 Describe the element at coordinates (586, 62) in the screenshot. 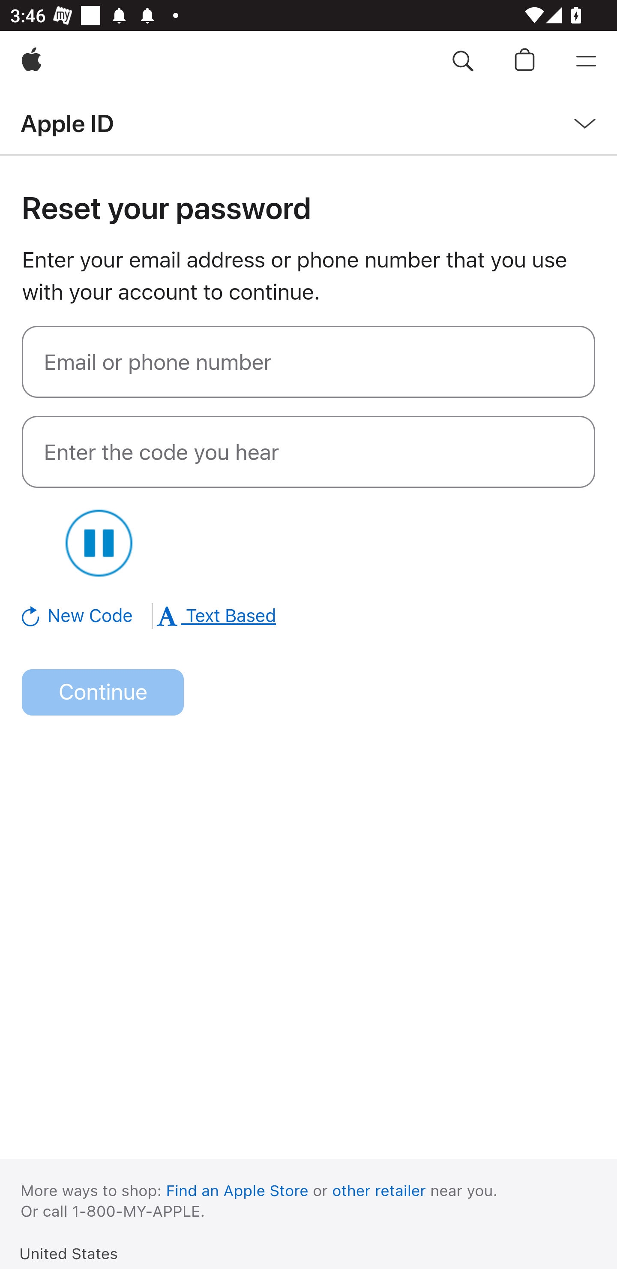

I see `Menu` at that location.